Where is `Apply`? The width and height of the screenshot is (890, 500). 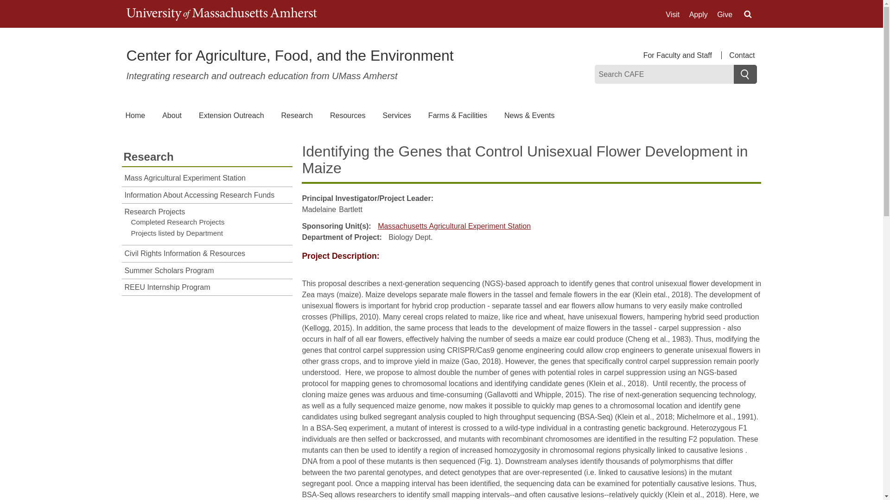 Apply is located at coordinates (698, 15).